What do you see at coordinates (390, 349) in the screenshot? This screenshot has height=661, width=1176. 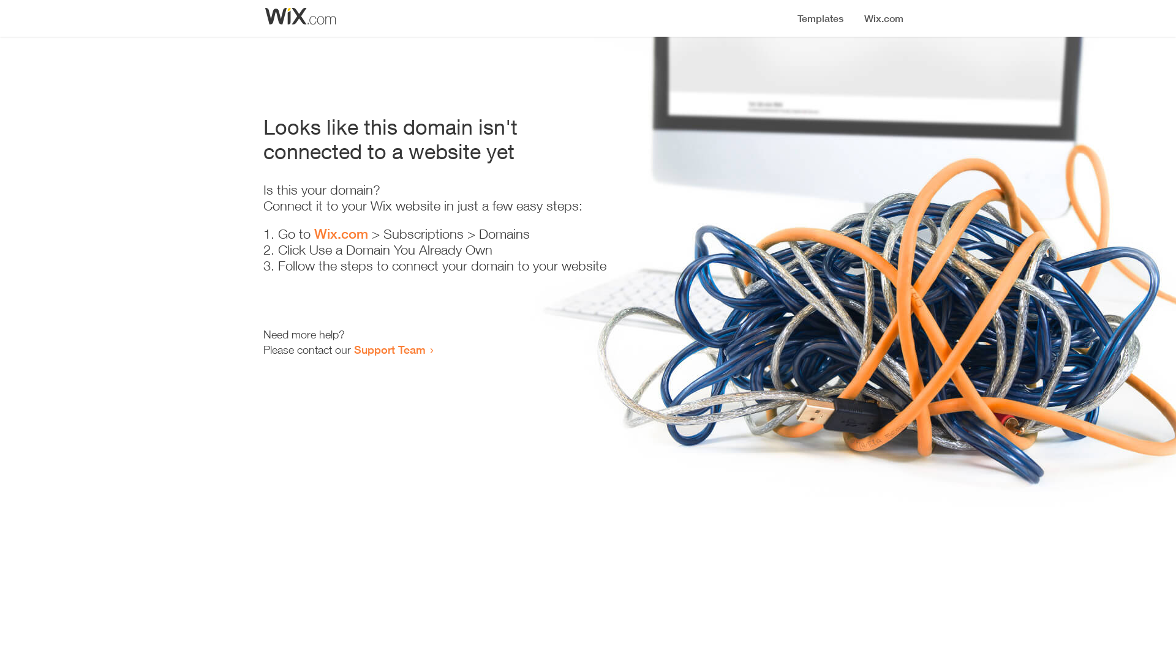 I see `Support Team` at bounding box center [390, 349].